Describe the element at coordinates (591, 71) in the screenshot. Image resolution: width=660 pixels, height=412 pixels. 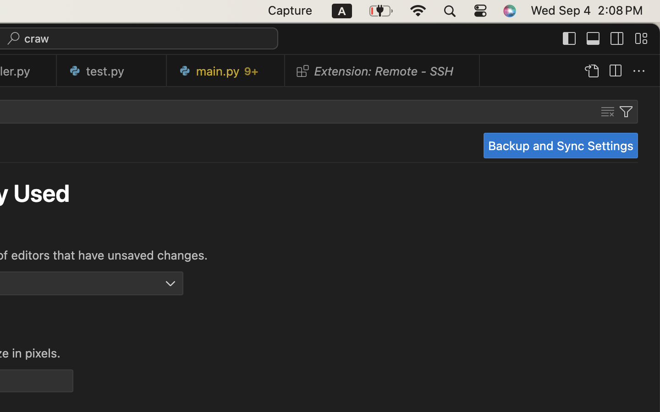
I see `` at that location.